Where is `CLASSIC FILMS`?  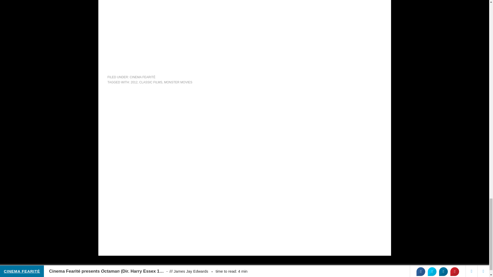
CLASSIC FILMS is located at coordinates (150, 82).